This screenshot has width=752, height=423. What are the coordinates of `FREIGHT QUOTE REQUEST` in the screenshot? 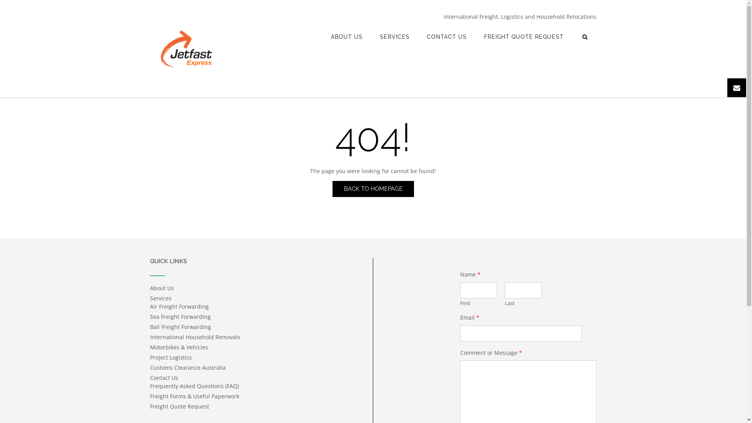 It's located at (524, 37).